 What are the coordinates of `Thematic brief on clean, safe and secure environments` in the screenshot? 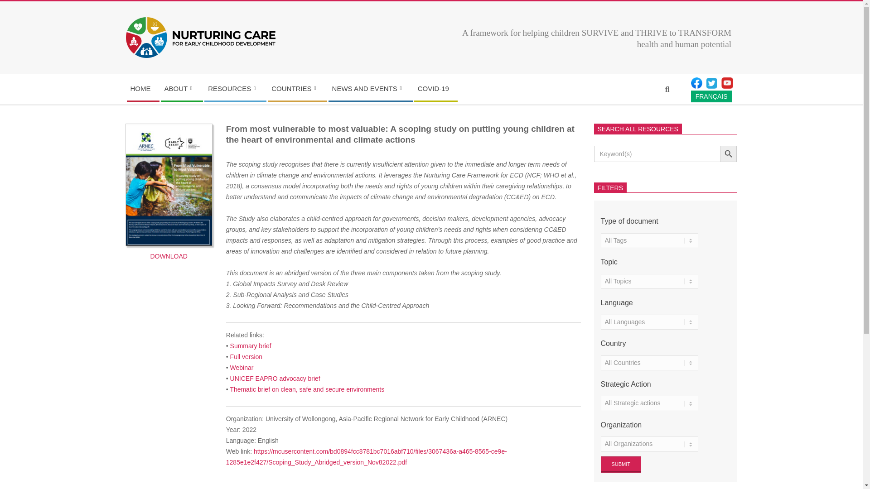 It's located at (307, 389).